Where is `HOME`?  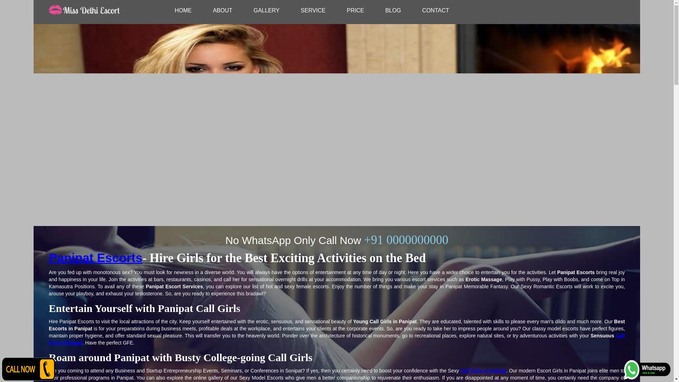 HOME is located at coordinates (183, 10).